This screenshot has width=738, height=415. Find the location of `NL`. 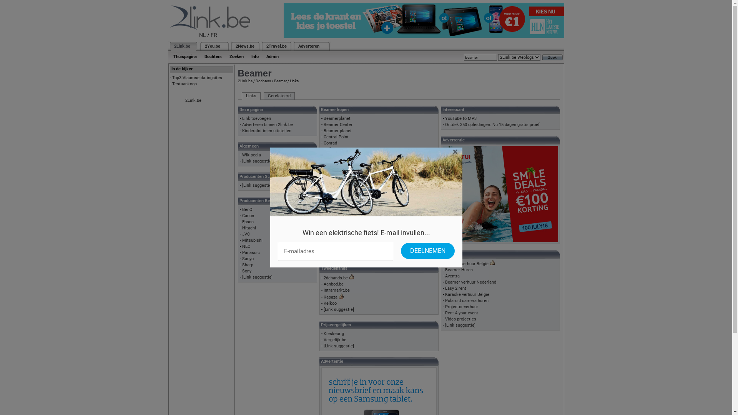

NL is located at coordinates (203, 35).